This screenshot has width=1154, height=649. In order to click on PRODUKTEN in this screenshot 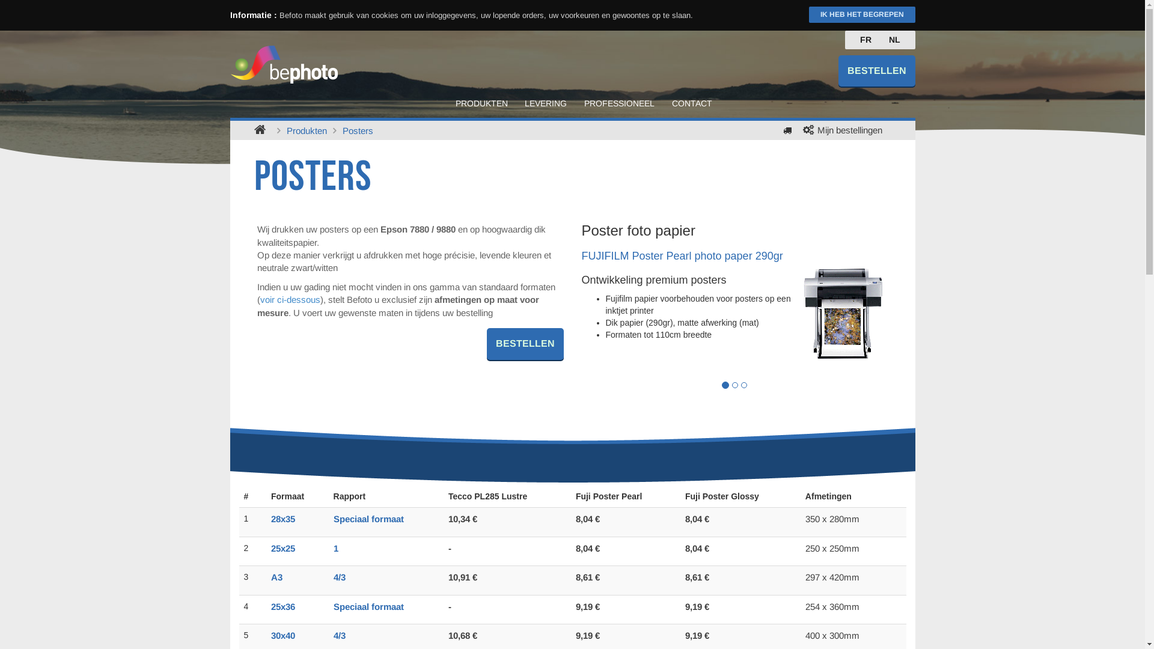, I will do `click(482, 103)`.